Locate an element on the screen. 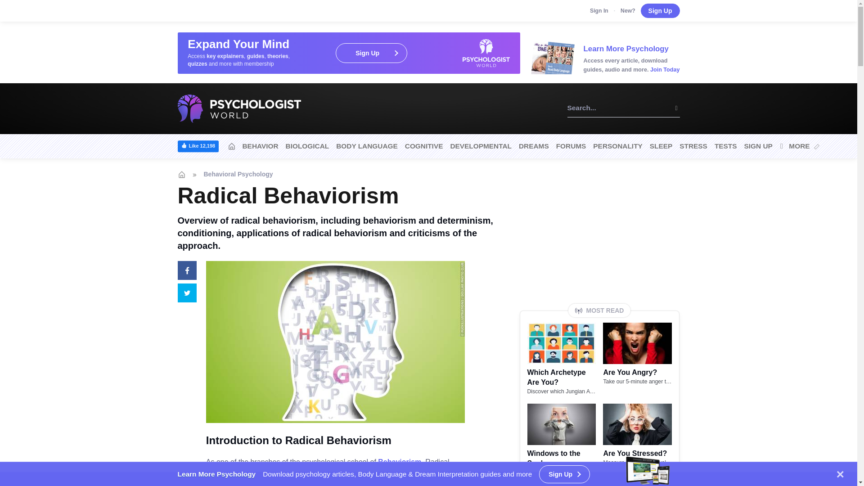  Sign In is located at coordinates (599, 11).